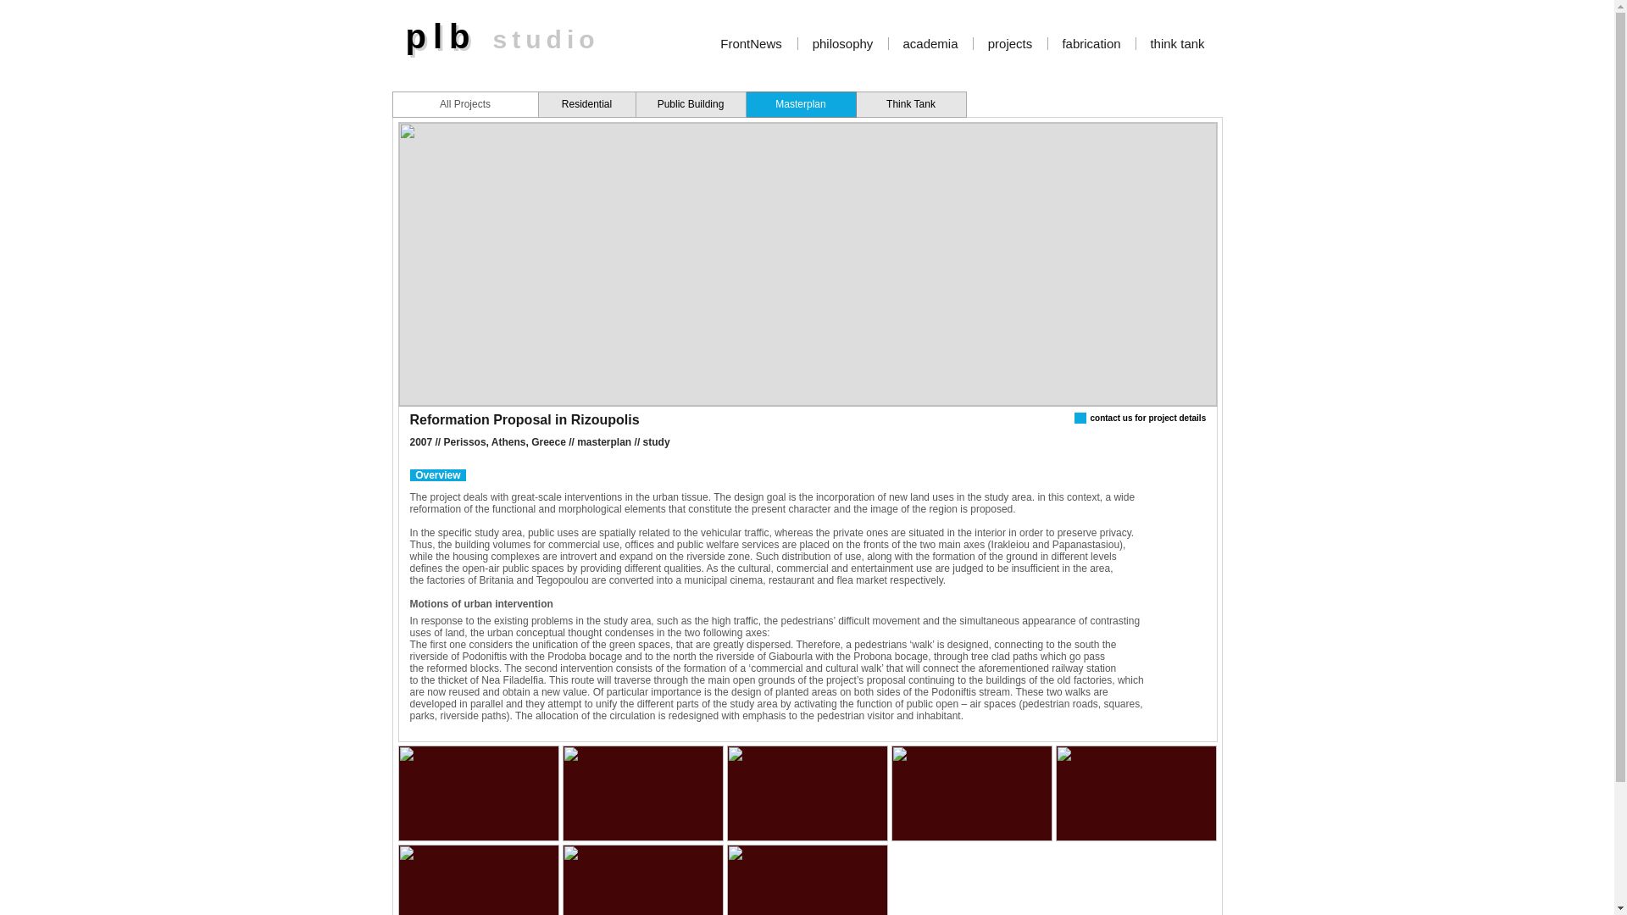 The width and height of the screenshot is (1627, 915). Describe the element at coordinates (1147, 418) in the screenshot. I see `contact us for project details` at that location.